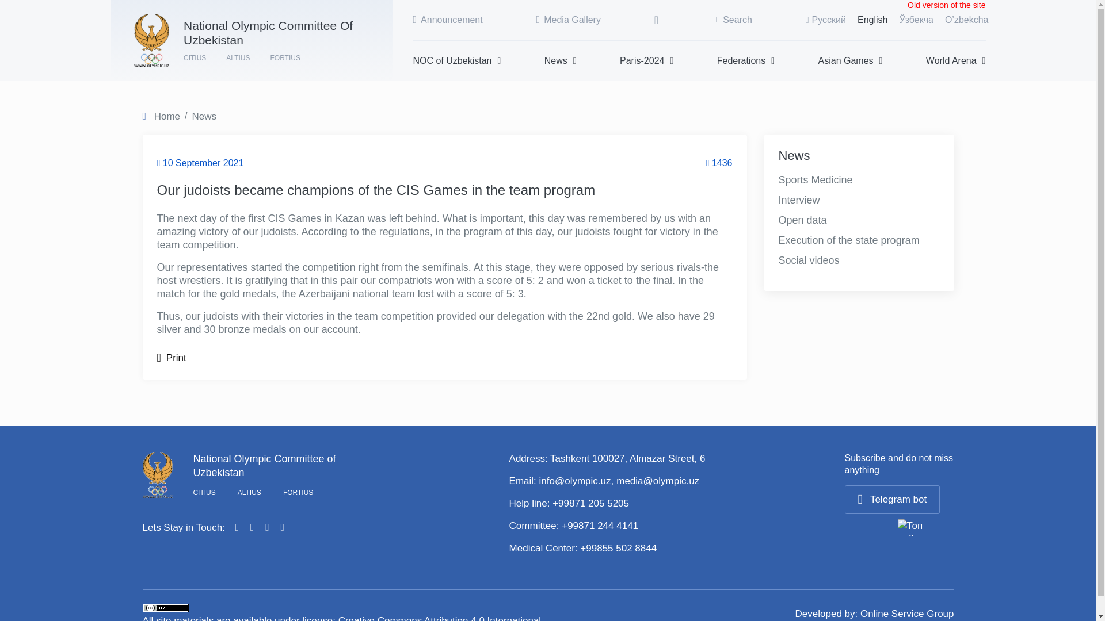 The width and height of the screenshot is (1105, 621). I want to click on Media Gallery, so click(569, 20).